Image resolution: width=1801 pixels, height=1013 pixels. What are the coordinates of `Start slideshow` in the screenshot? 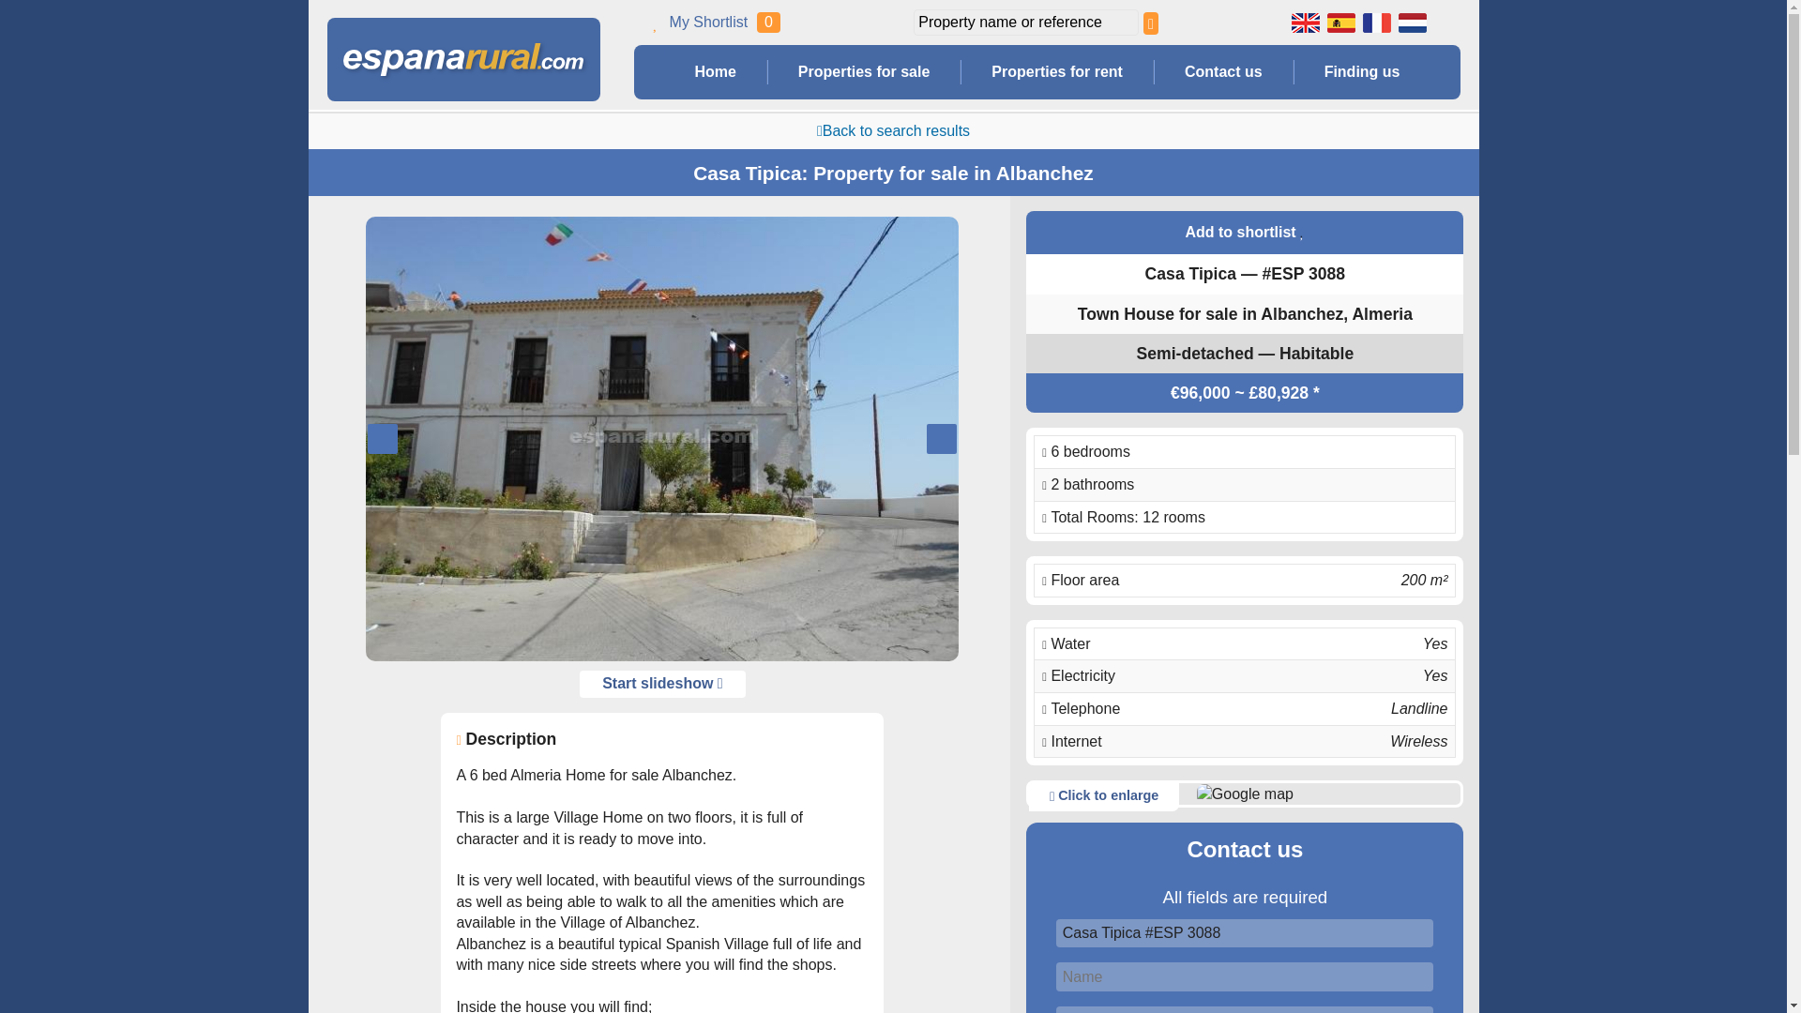 It's located at (662, 684).